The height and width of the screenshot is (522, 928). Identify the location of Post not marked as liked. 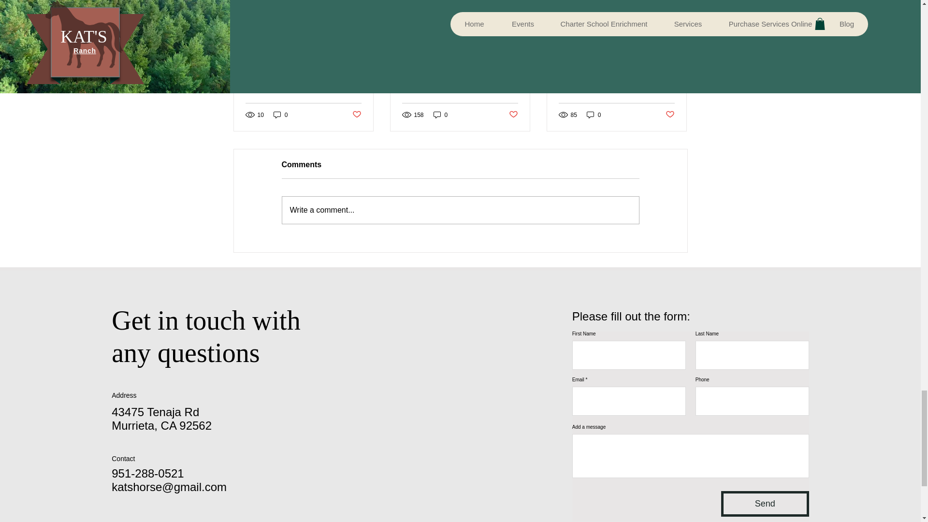
(670, 115).